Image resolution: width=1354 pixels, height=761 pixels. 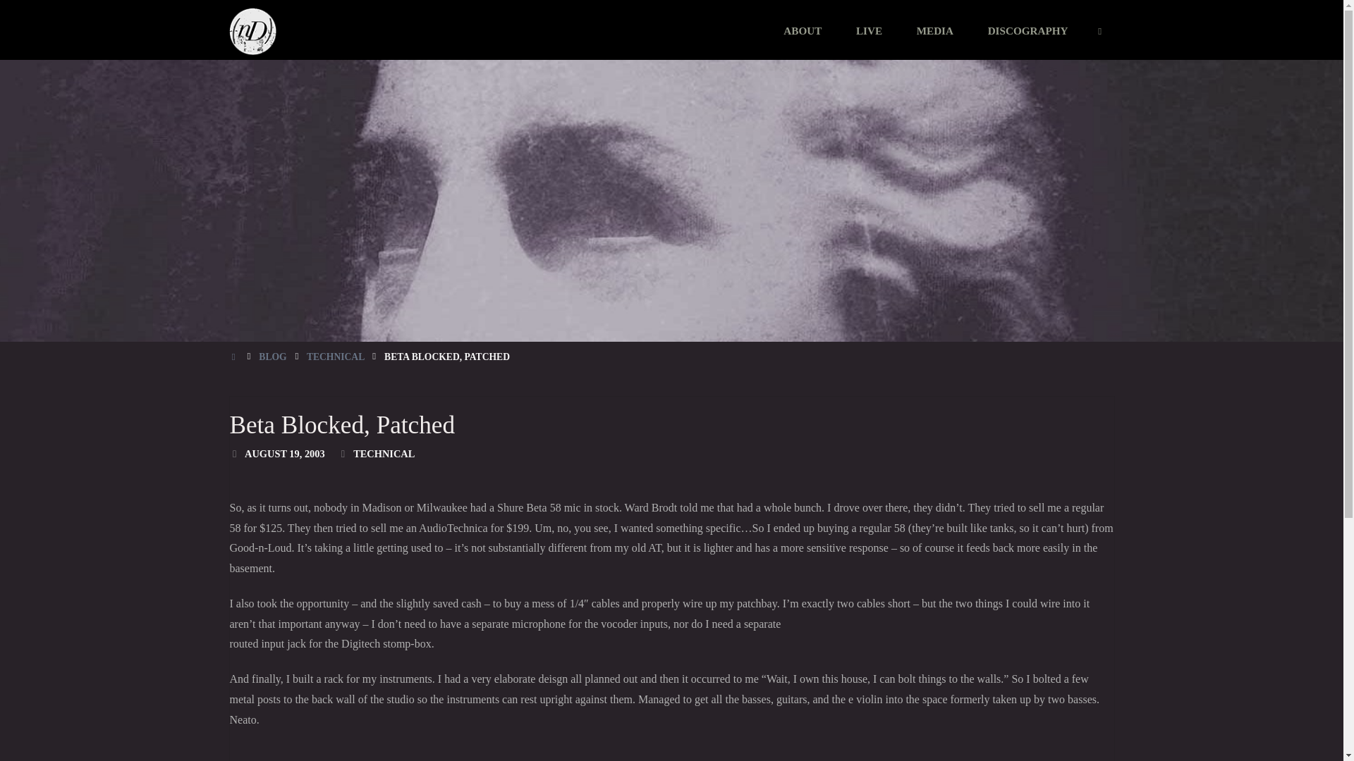 What do you see at coordinates (803, 31) in the screenshot?
I see `ABOUT` at bounding box center [803, 31].